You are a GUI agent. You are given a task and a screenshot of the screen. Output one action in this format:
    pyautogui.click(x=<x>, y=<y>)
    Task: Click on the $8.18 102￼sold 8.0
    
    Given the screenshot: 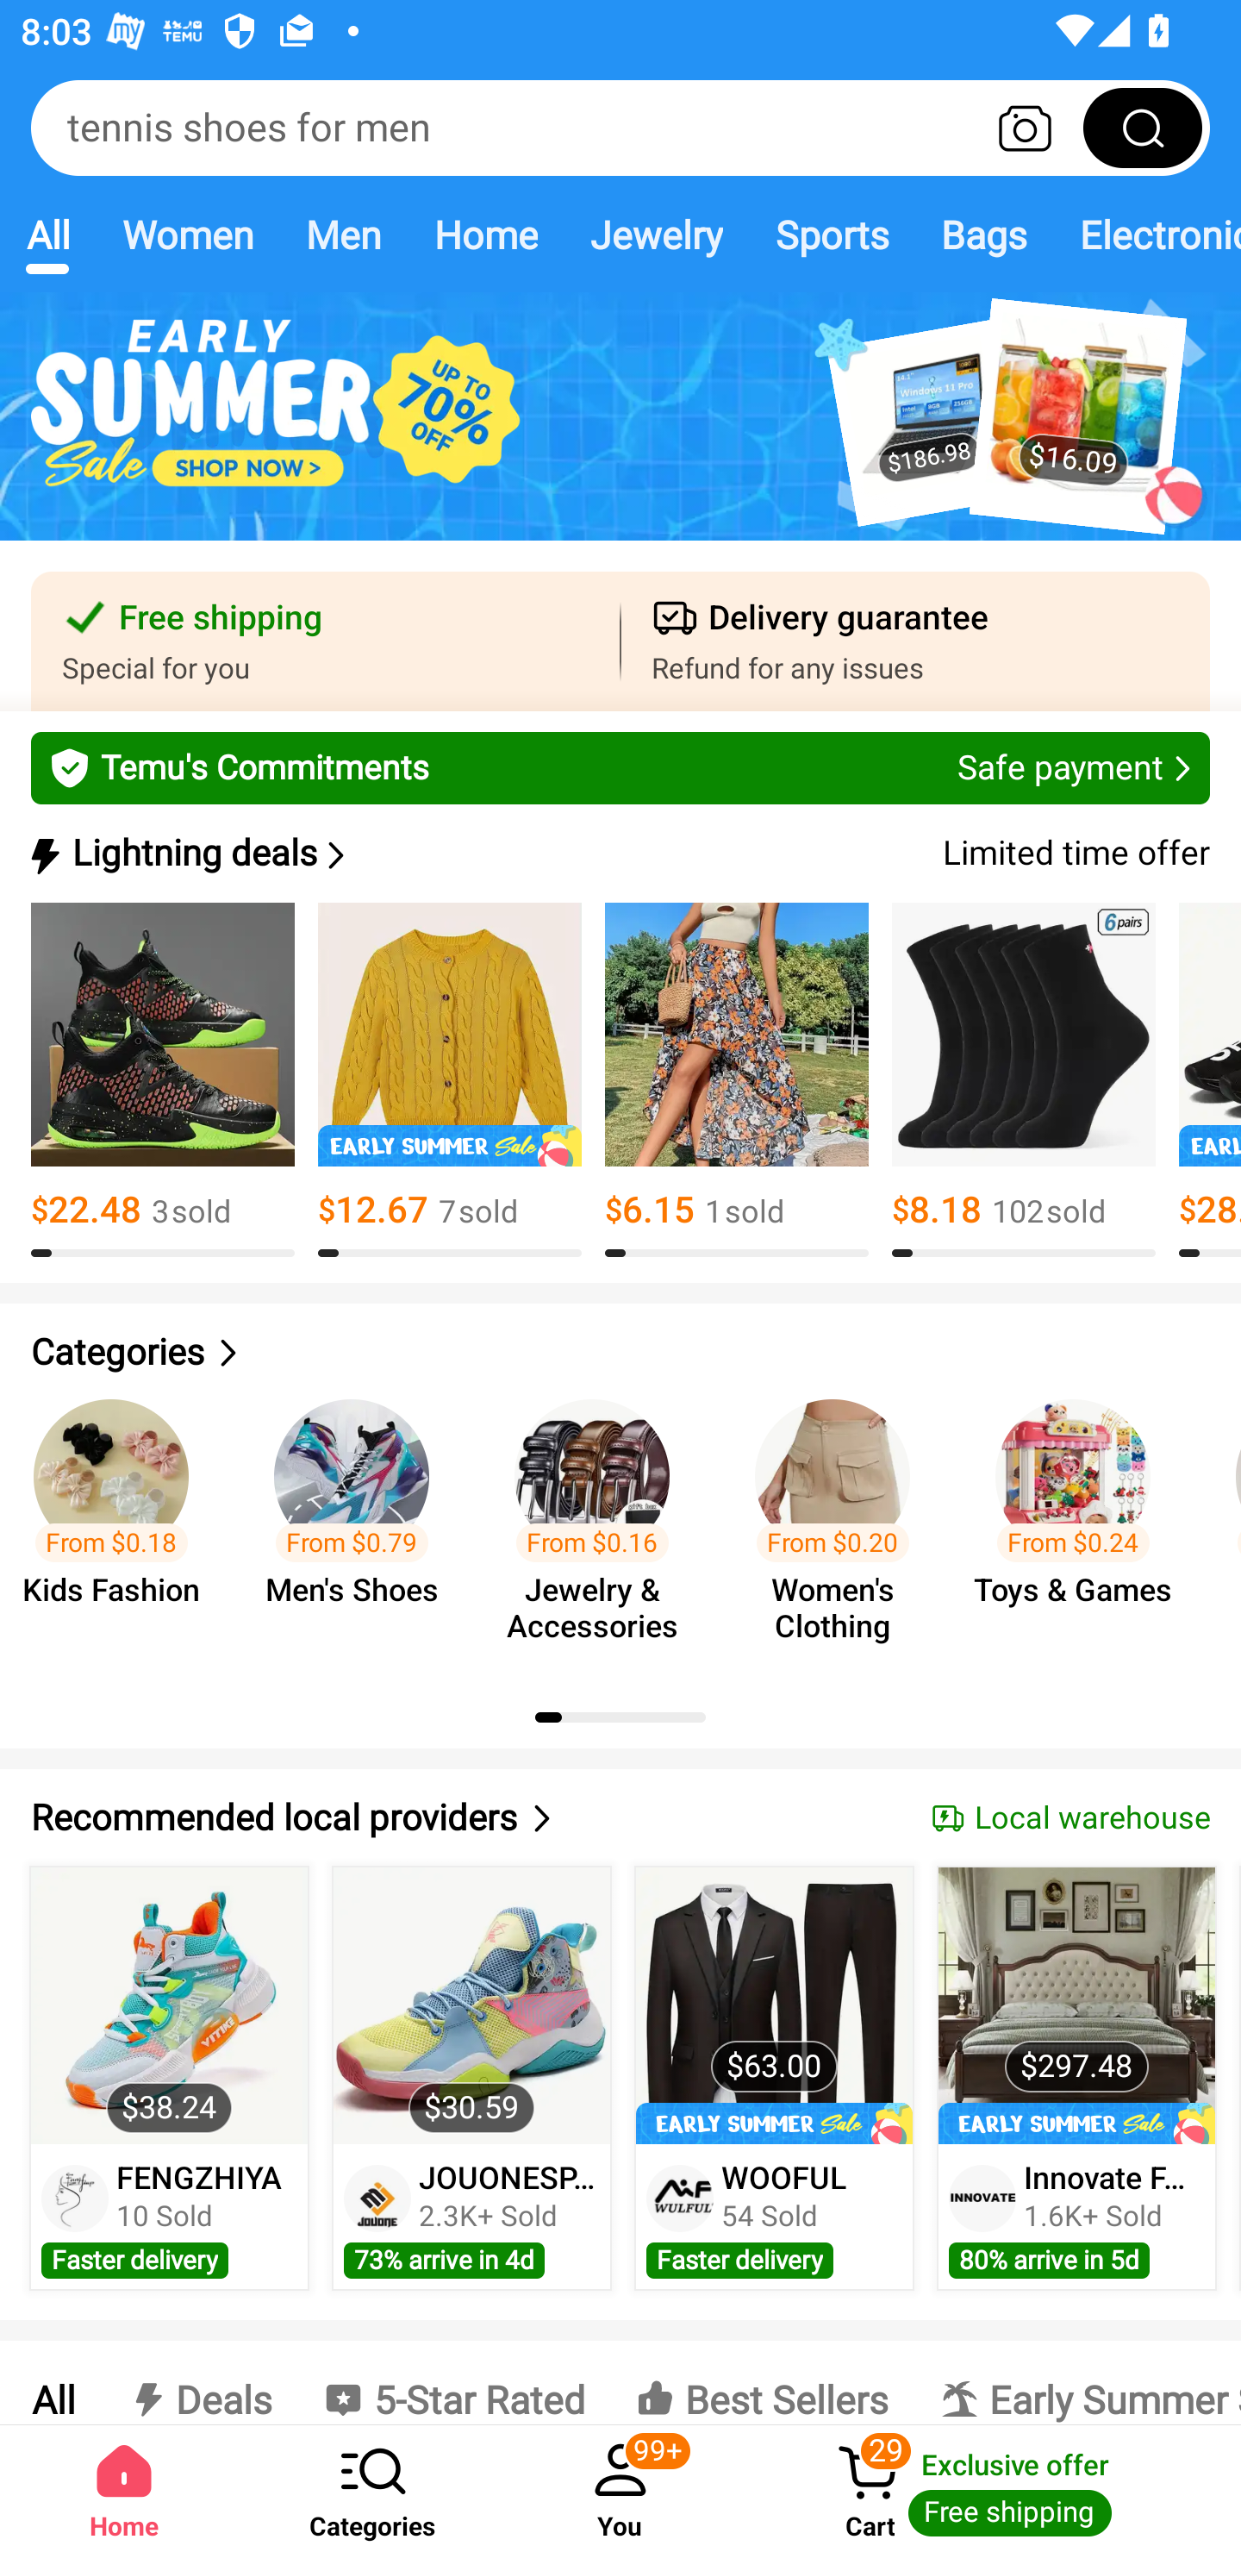 What is the action you would take?
    pyautogui.click(x=1024, y=1080)
    